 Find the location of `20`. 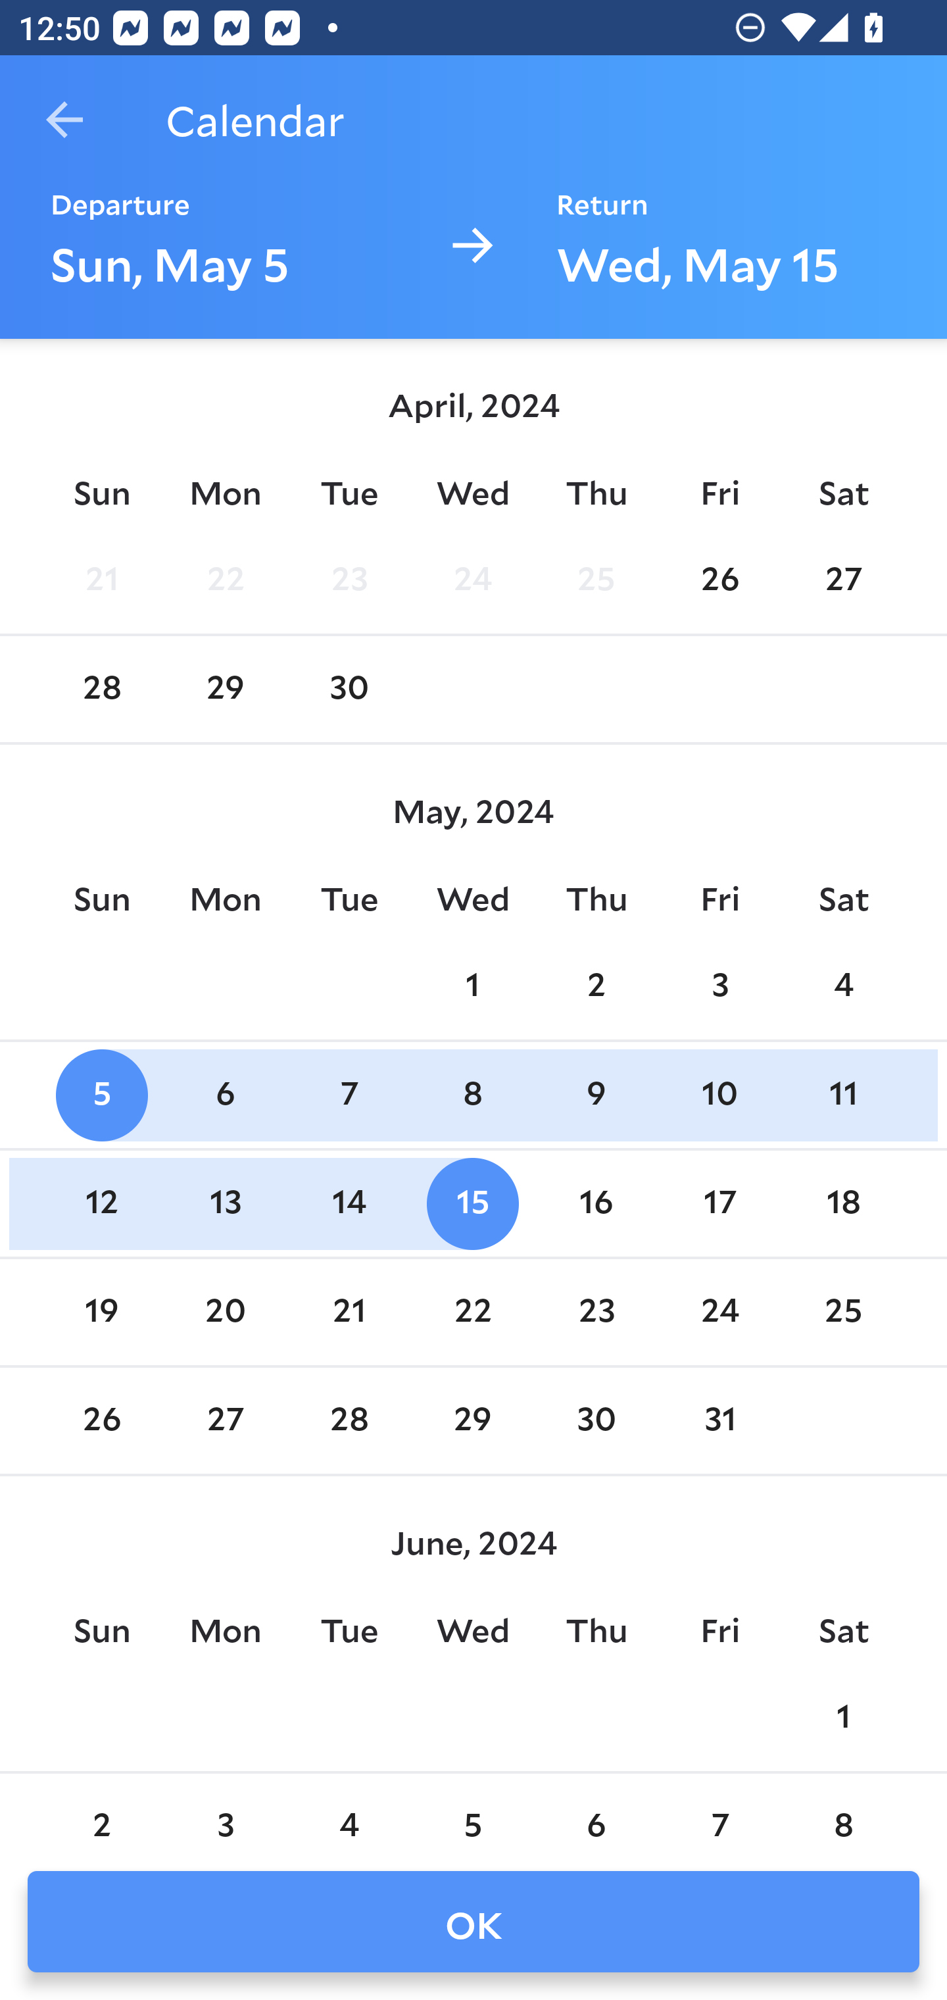

20 is located at coordinates (226, 1312).